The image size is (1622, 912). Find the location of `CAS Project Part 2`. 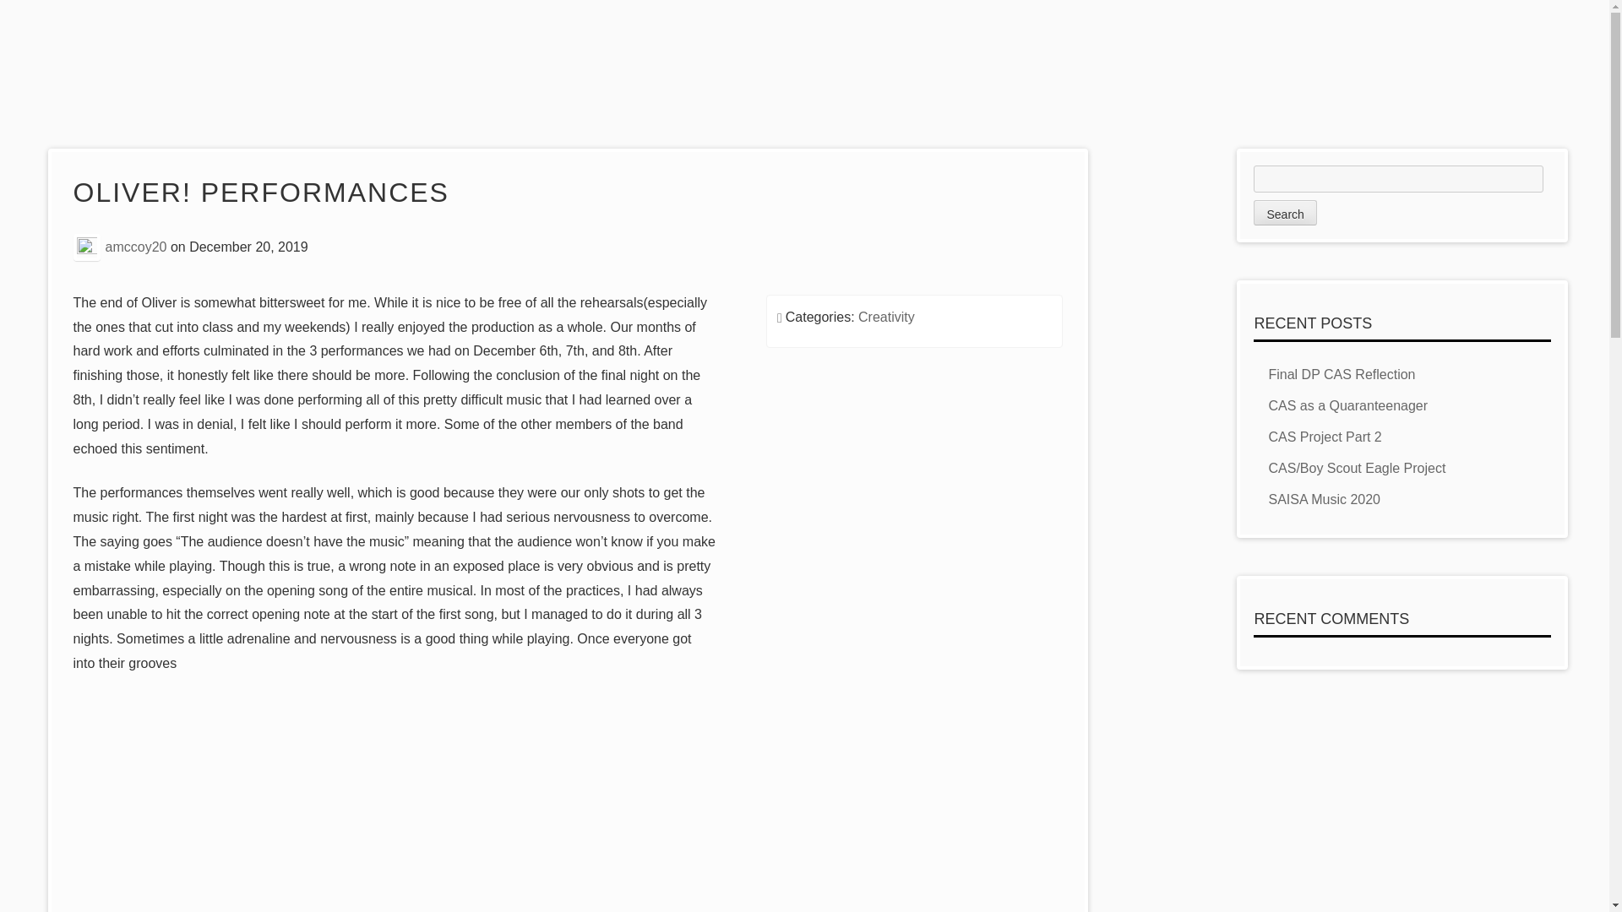

CAS Project Part 2 is located at coordinates (1325, 436).